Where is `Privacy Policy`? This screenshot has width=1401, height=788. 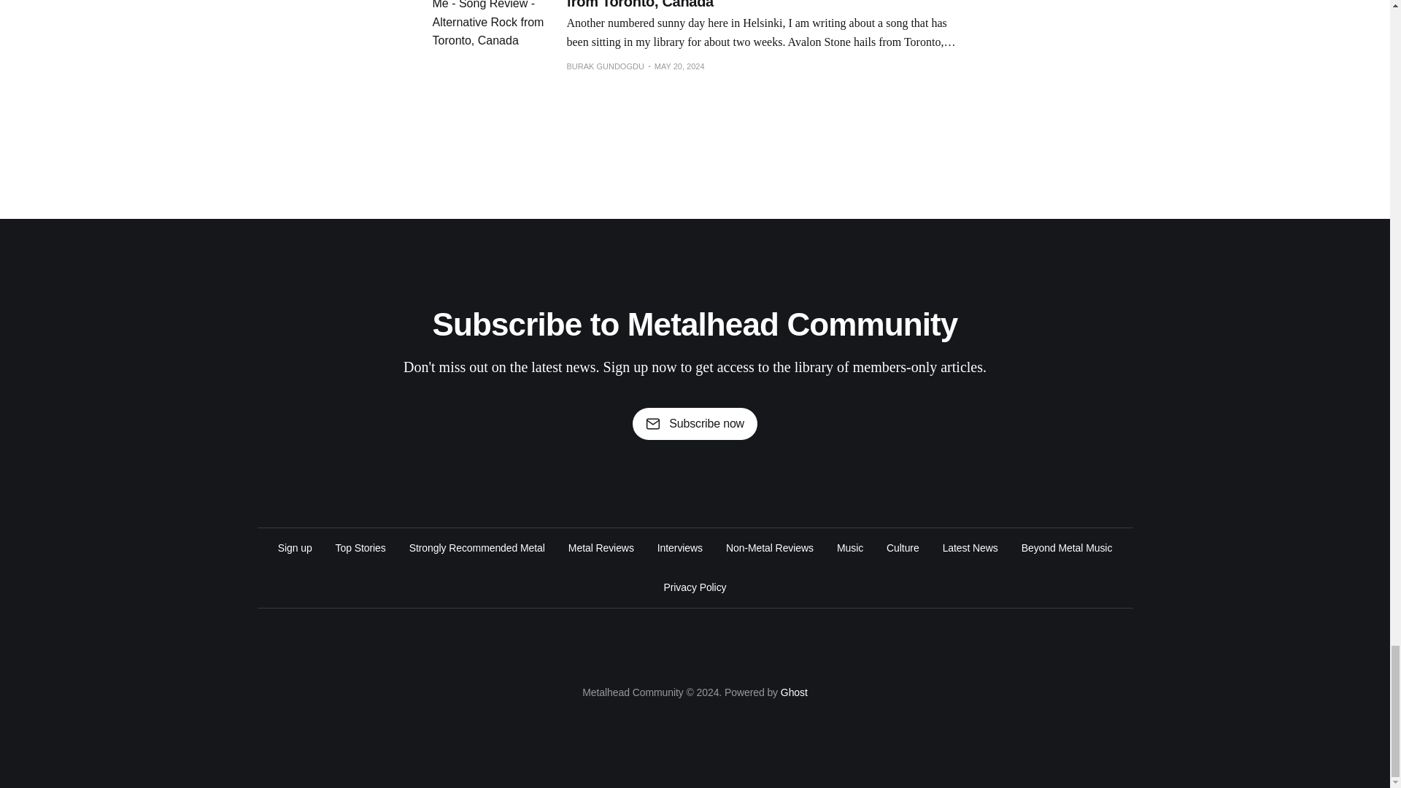 Privacy Policy is located at coordinates (695, 587).